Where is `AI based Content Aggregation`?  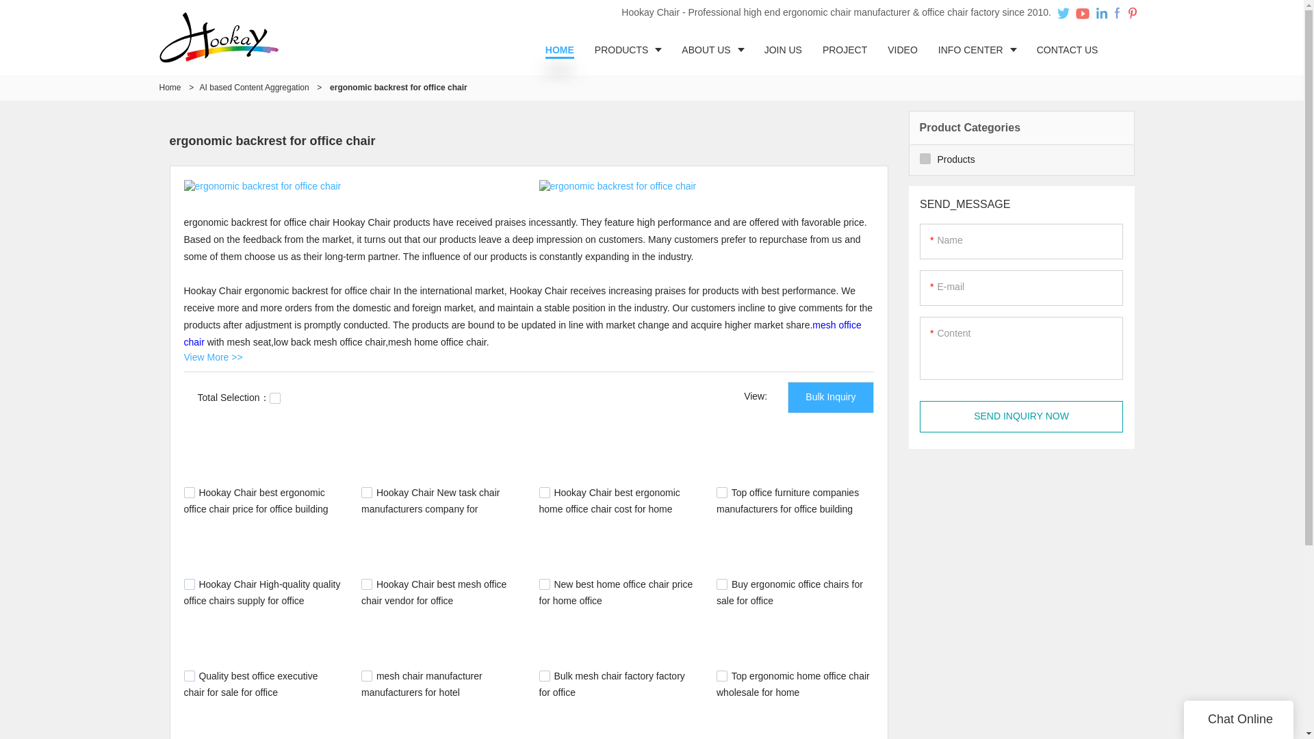 AI based Content Aggregation is located at coordinates (254, 88).